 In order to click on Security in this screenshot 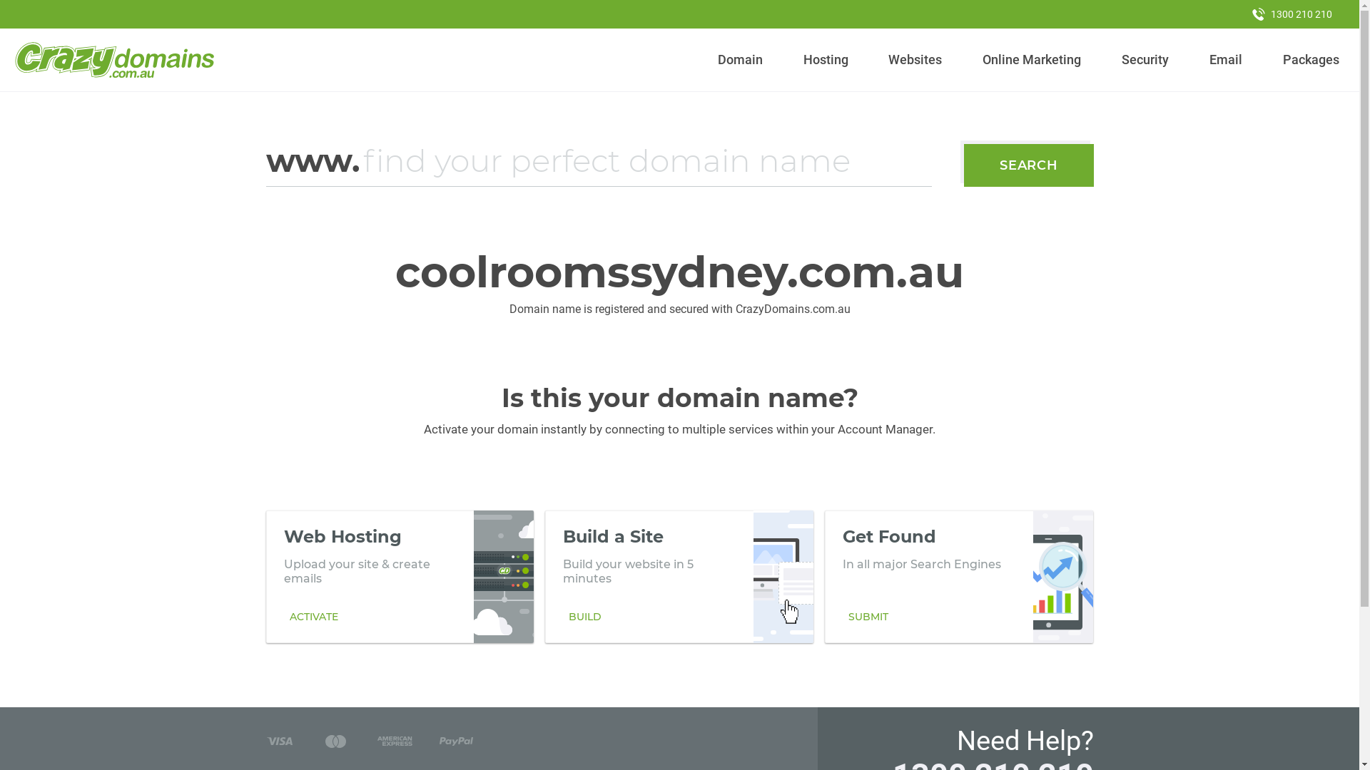, I will do `click(1146, 60)`.